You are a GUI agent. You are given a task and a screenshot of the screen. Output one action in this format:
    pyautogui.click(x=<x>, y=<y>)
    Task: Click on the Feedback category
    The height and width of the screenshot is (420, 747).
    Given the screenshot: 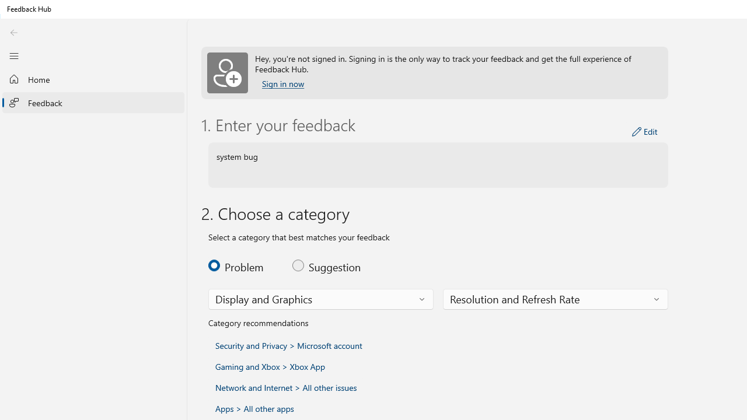 What is the action you would take?
    pyautogui.click(x=321, y=299)
    